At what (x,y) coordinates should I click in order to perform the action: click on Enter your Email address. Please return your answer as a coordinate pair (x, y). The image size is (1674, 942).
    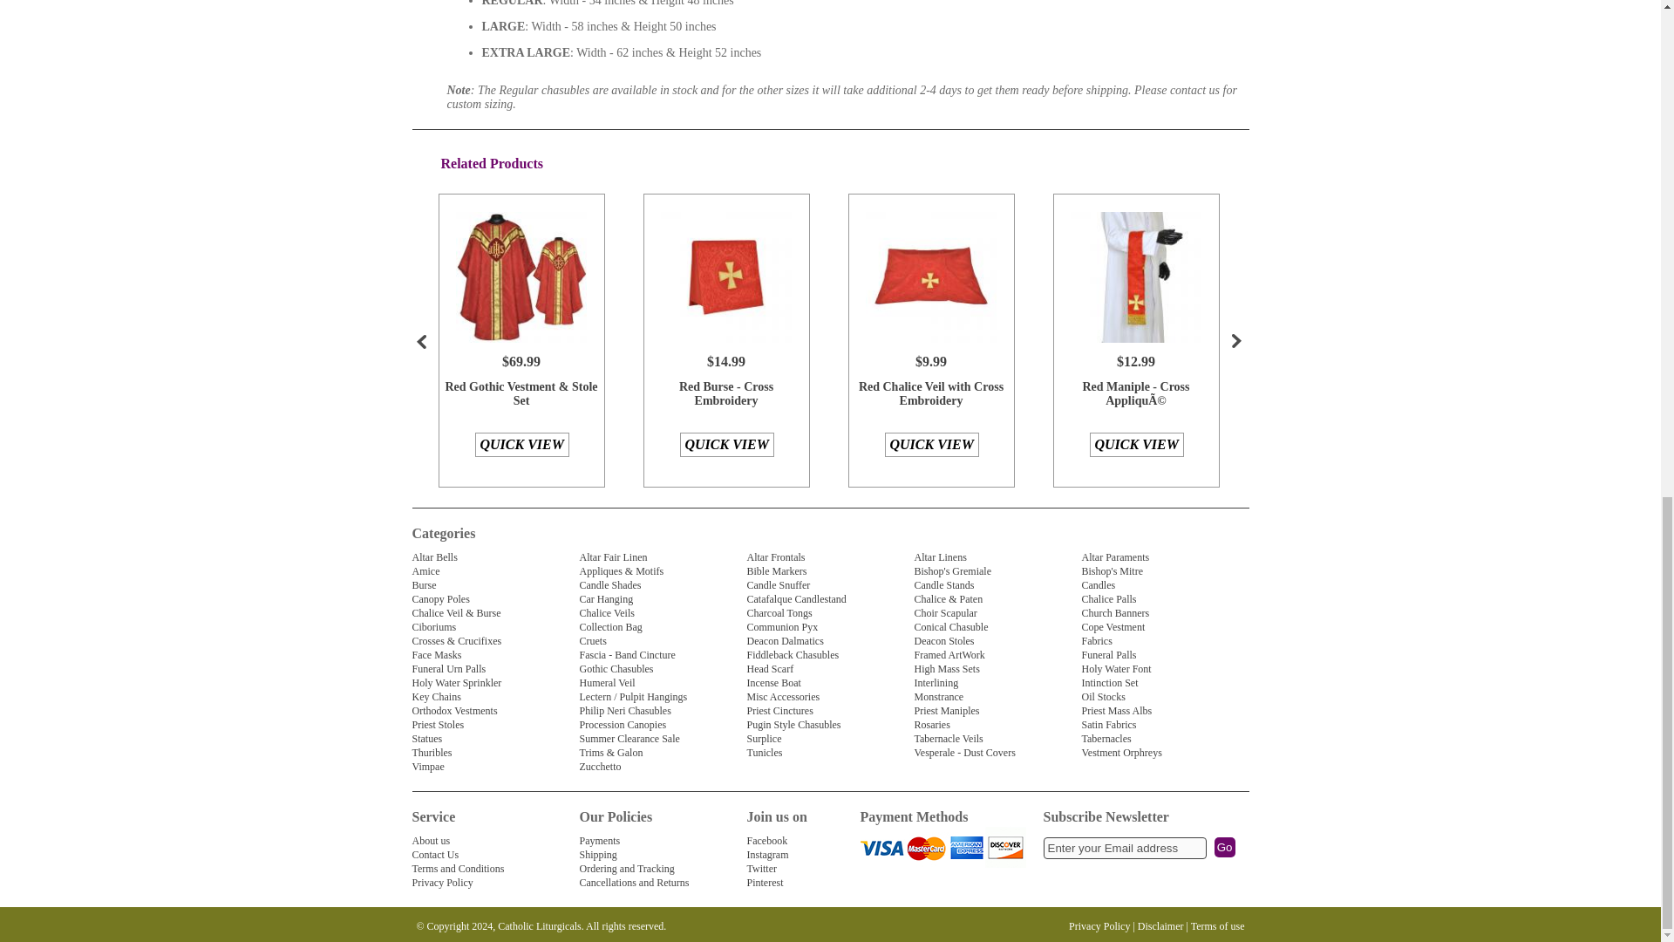
    Looking at the image, I should click on (1124, 848).